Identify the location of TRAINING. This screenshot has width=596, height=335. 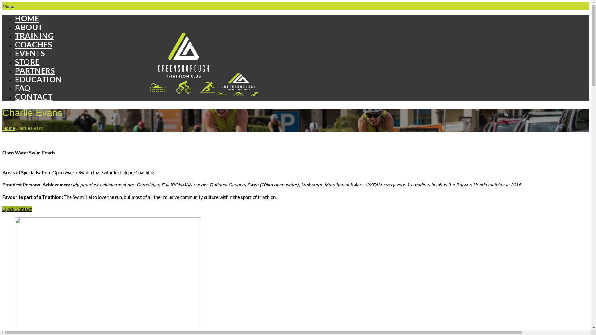
(34, 36).